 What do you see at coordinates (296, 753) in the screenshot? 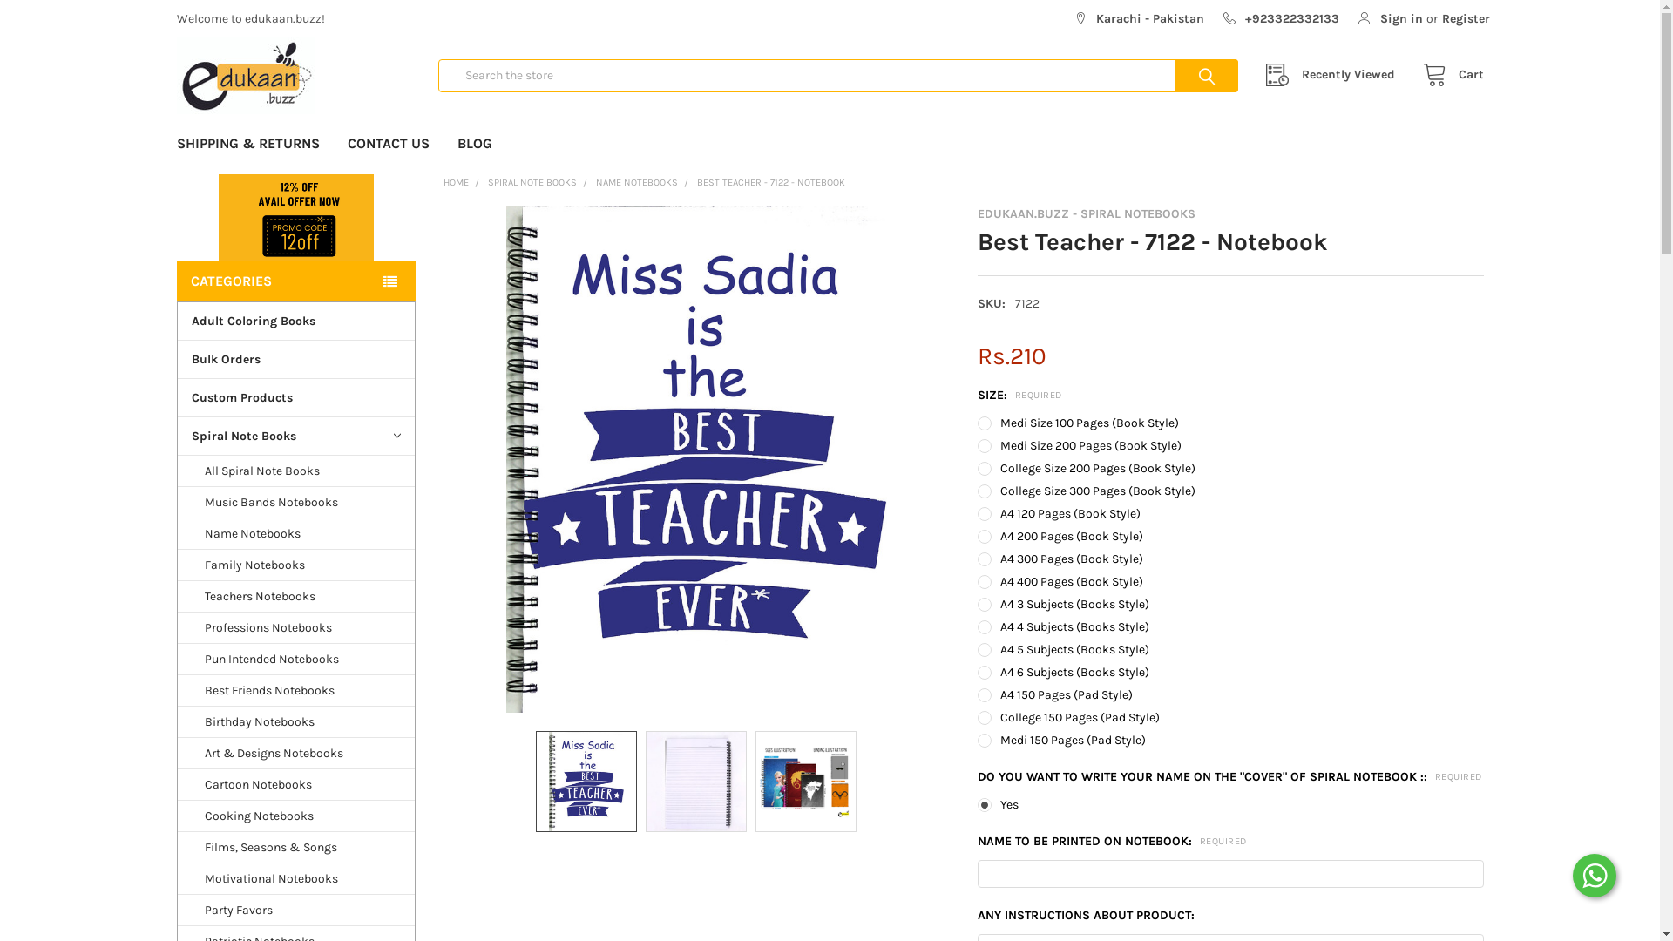
I see `Art & Designs Notebooks` at bounding box center [296, 753].